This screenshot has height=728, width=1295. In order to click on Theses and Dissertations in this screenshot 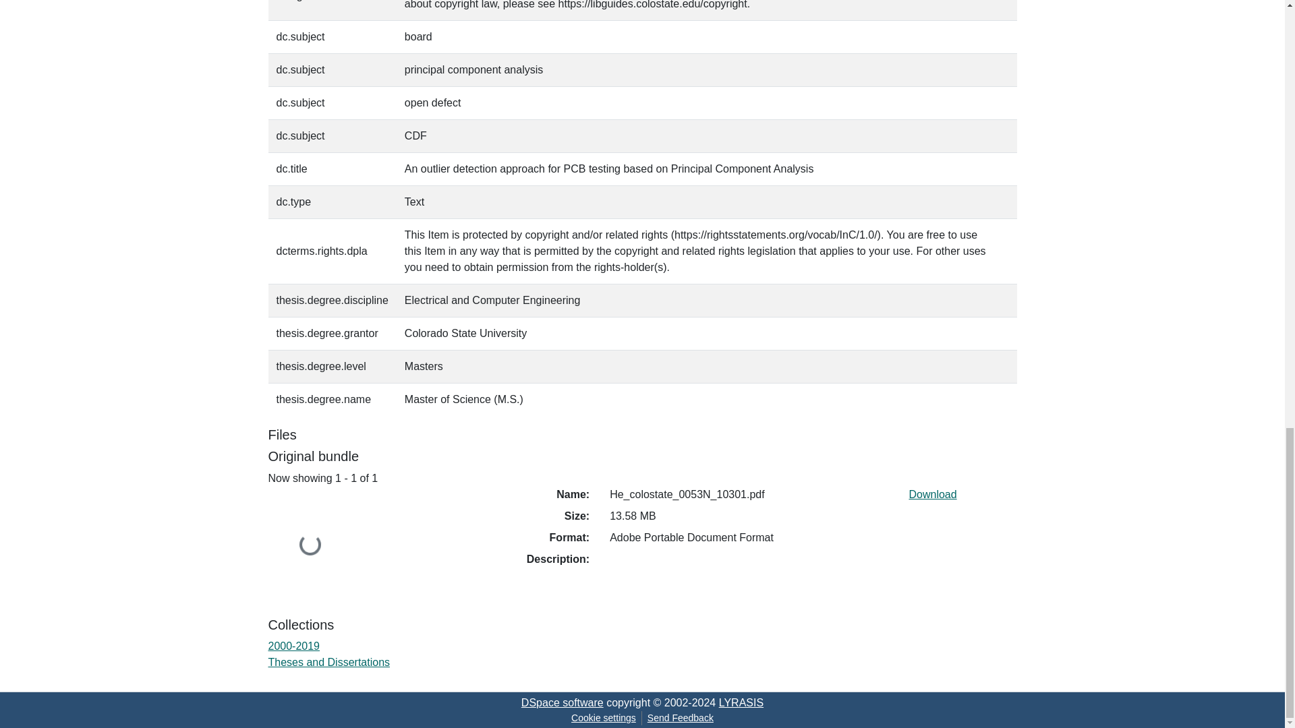, I will do `click(329, 662)`.